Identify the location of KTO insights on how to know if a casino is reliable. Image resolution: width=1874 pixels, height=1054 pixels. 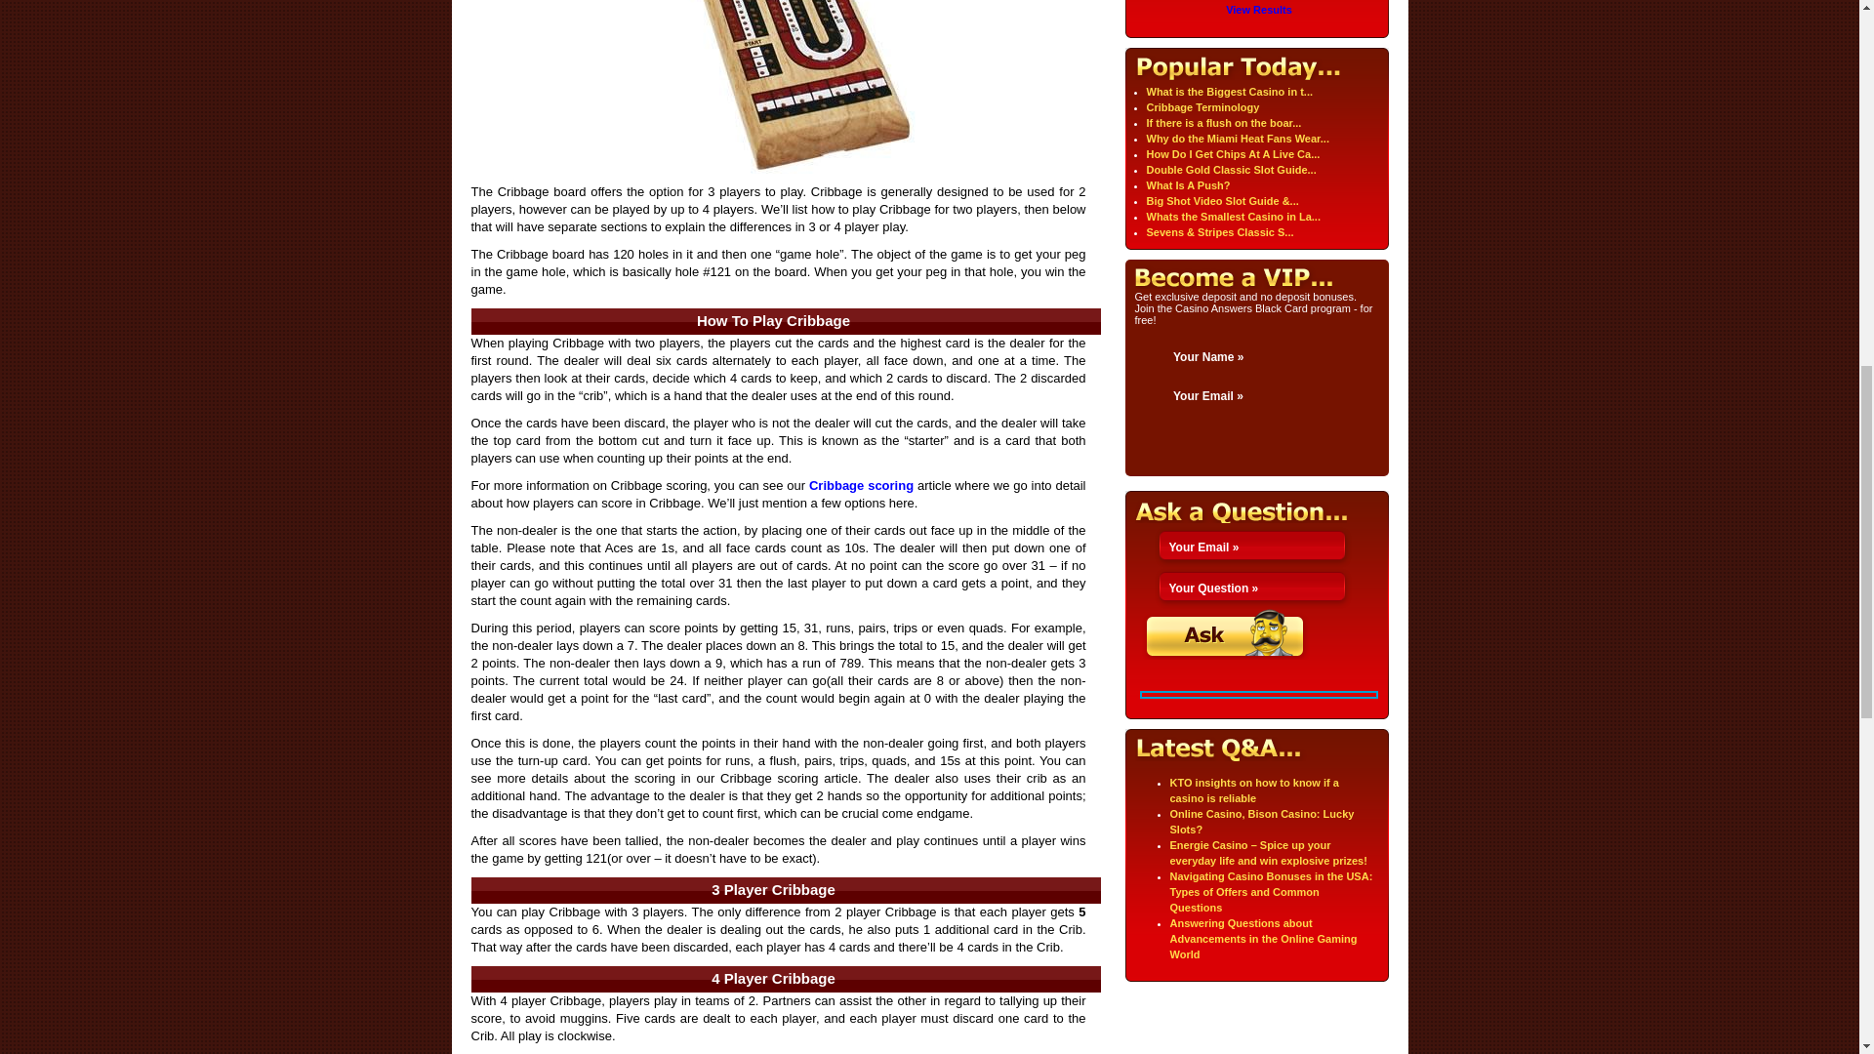
(1253, 790).